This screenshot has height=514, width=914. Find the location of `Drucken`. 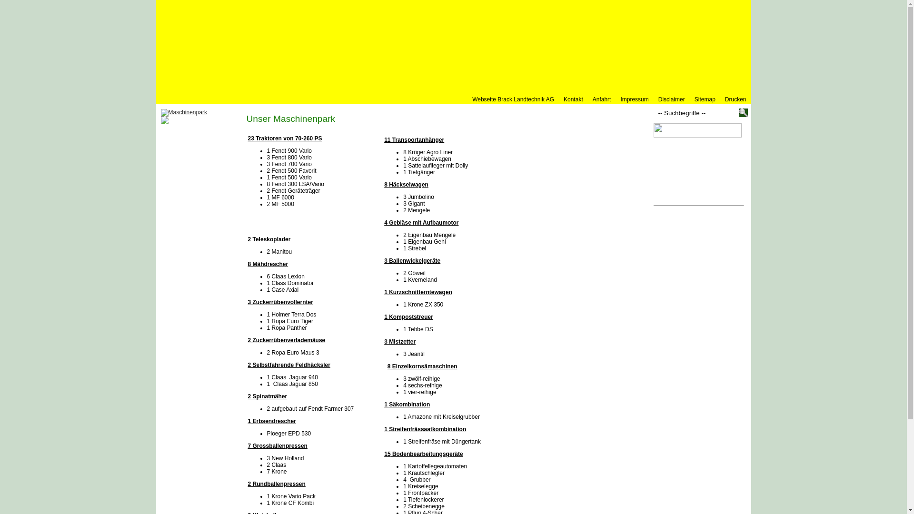

Drucken is located at coordinates (736, 99).